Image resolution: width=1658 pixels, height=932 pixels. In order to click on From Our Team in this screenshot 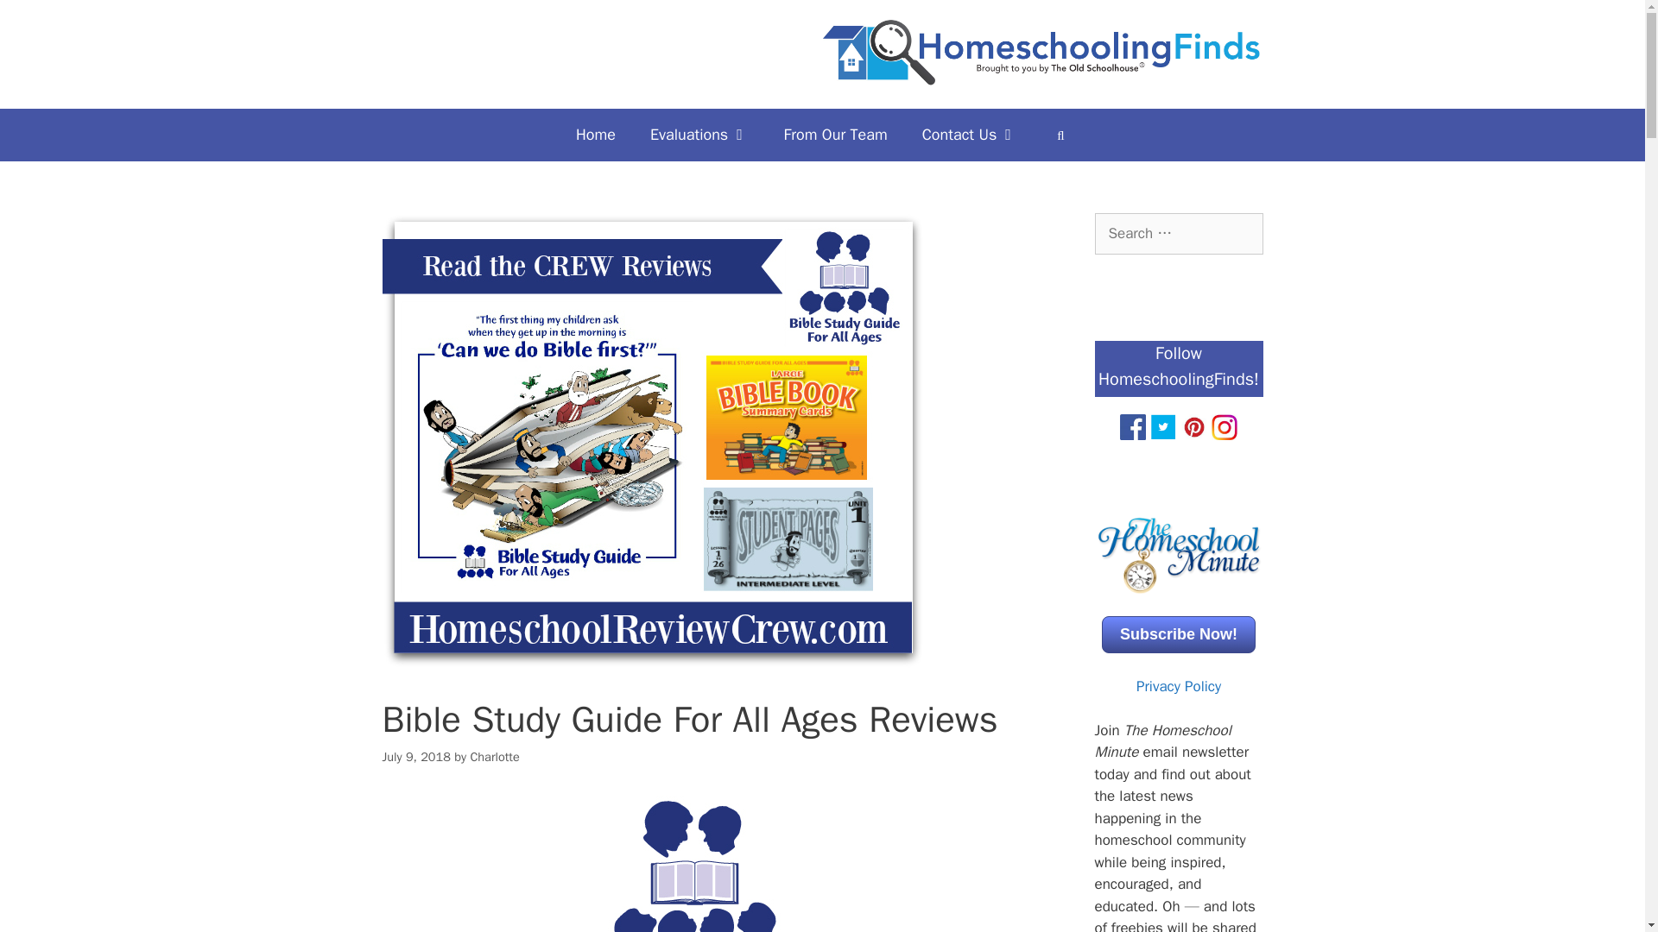, I will do `click(836, 135)`.